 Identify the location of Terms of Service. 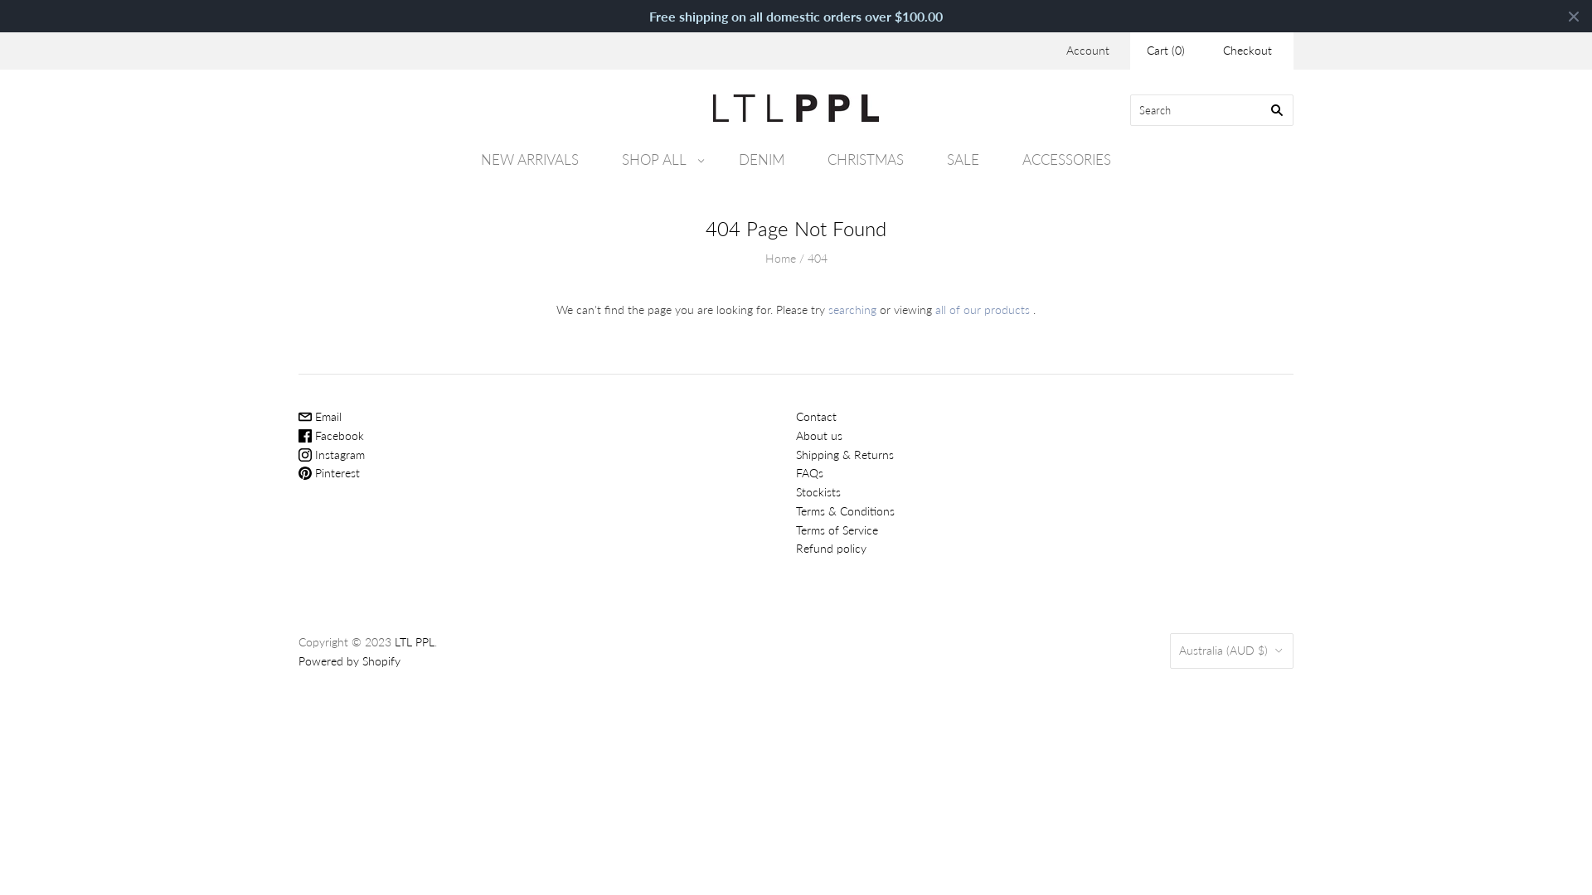
(837, 530).